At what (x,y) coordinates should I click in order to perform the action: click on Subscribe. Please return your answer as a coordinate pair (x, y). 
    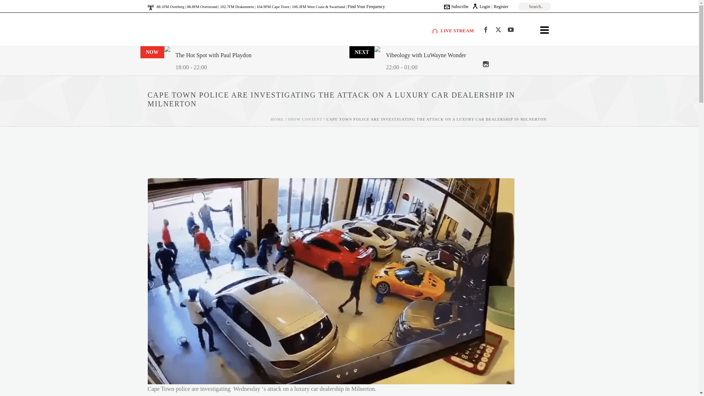
    Looking at the image, I should click on (456, 6).